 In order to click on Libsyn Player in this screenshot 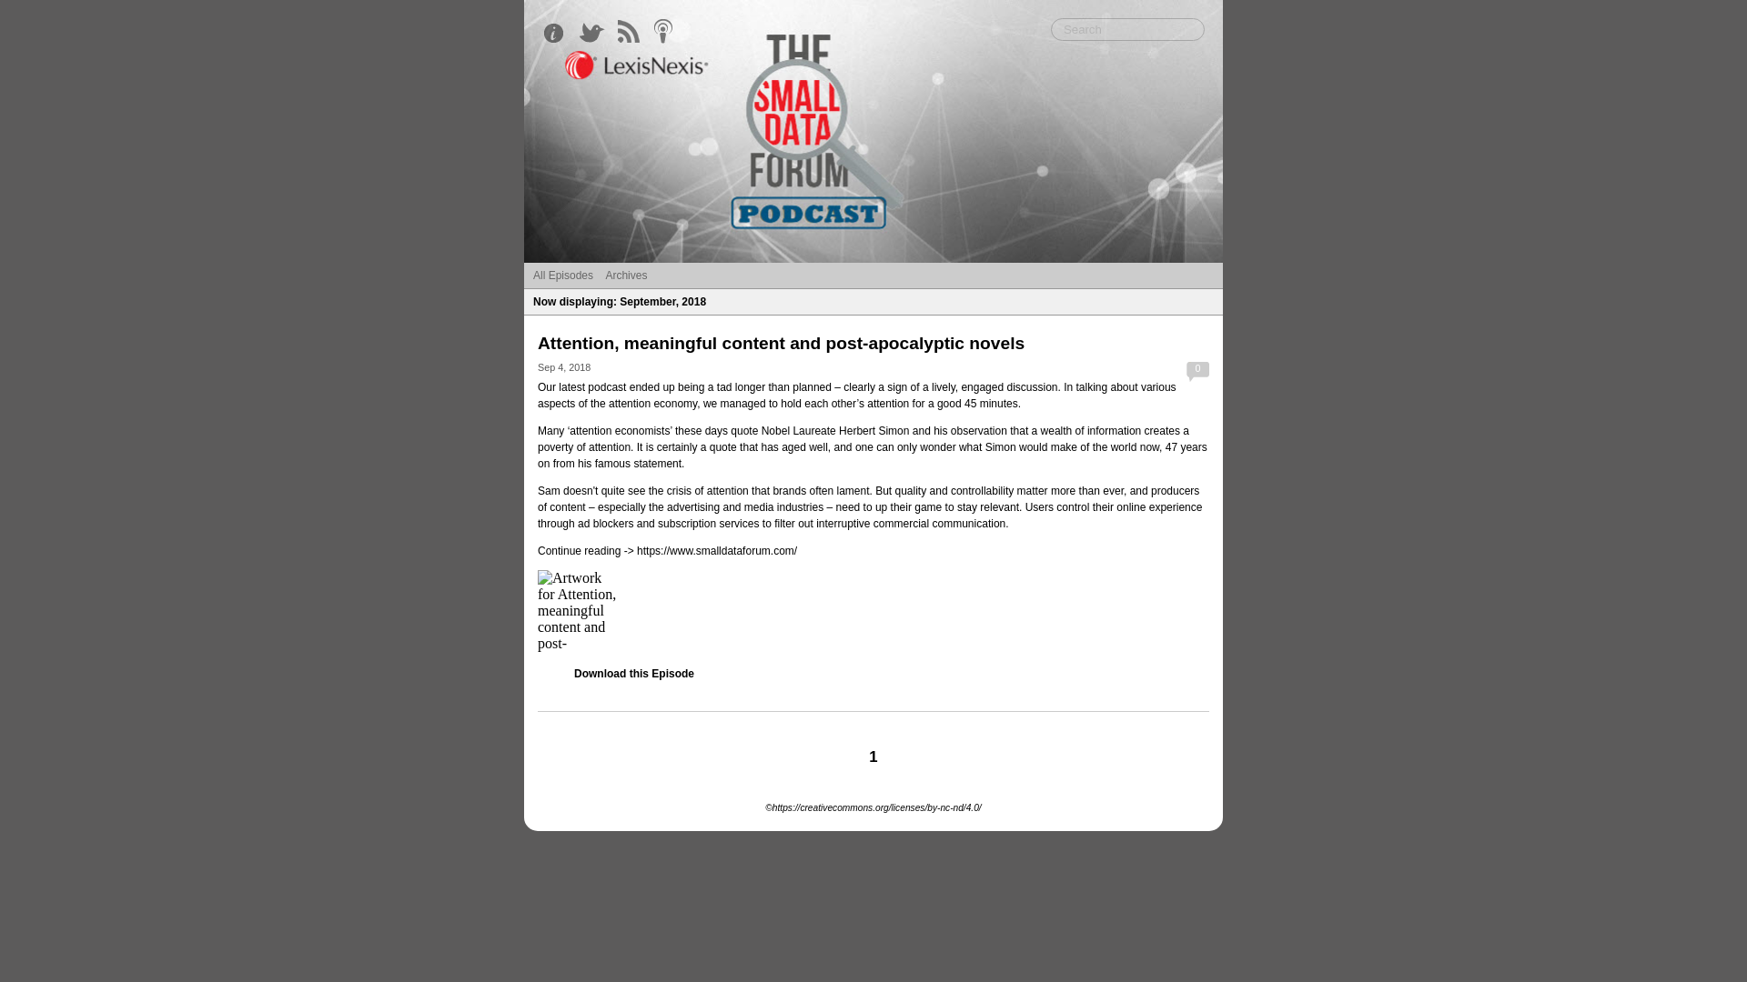, I will do `click(873, 611)`.